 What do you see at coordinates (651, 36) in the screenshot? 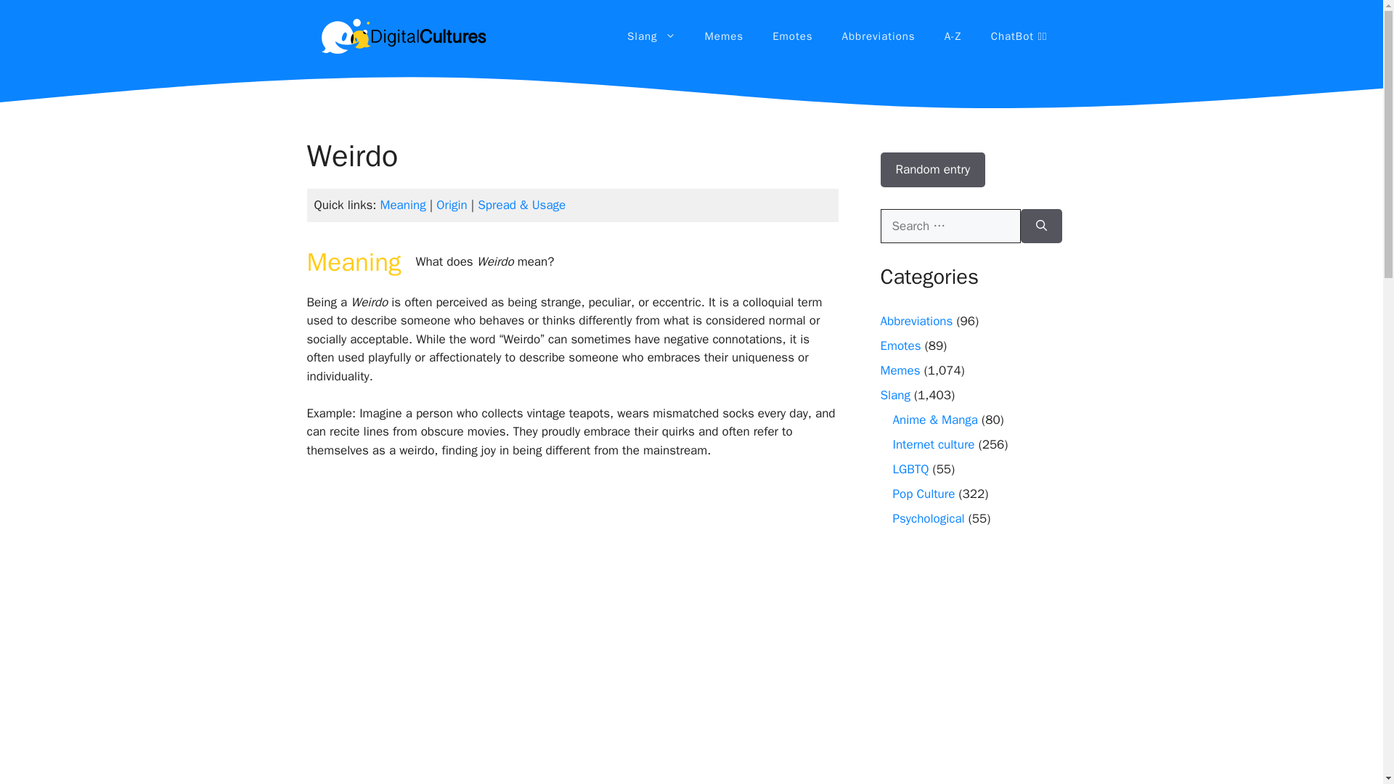
I see `Slang` at bounding box center [651, 36].